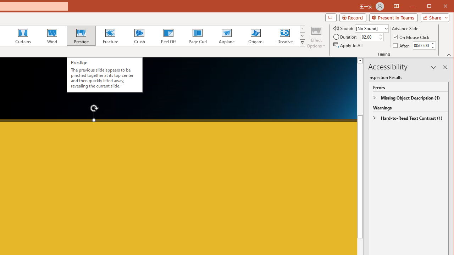 This screenshot has width=454, height=255. Describe the element at coordinates (255, 35) in the screenshot. I see `Origami` at that location.